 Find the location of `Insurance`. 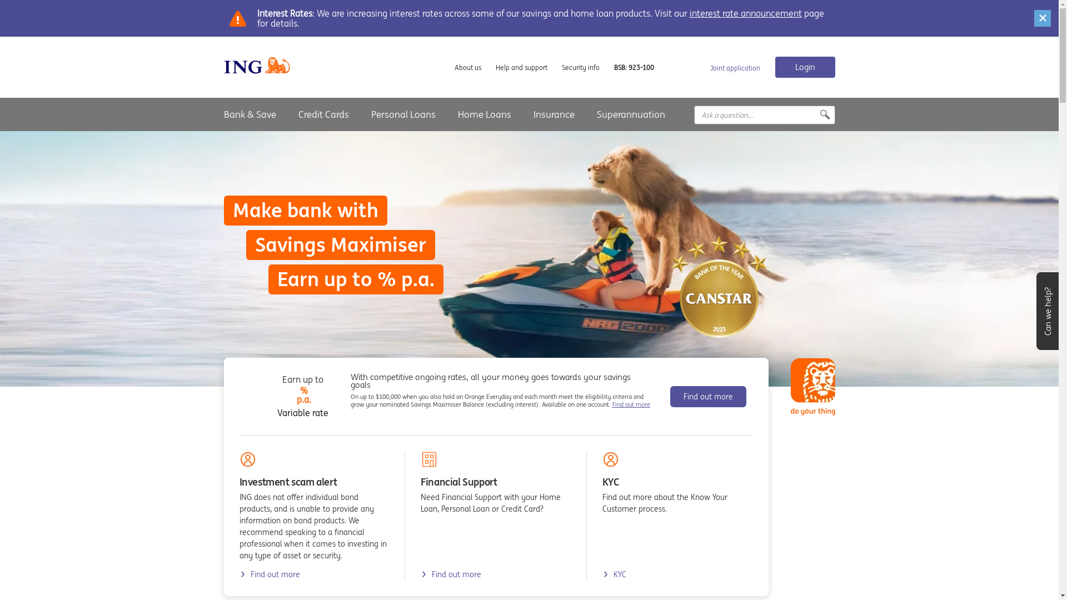

Insurance is located at coordinates (554, 114).